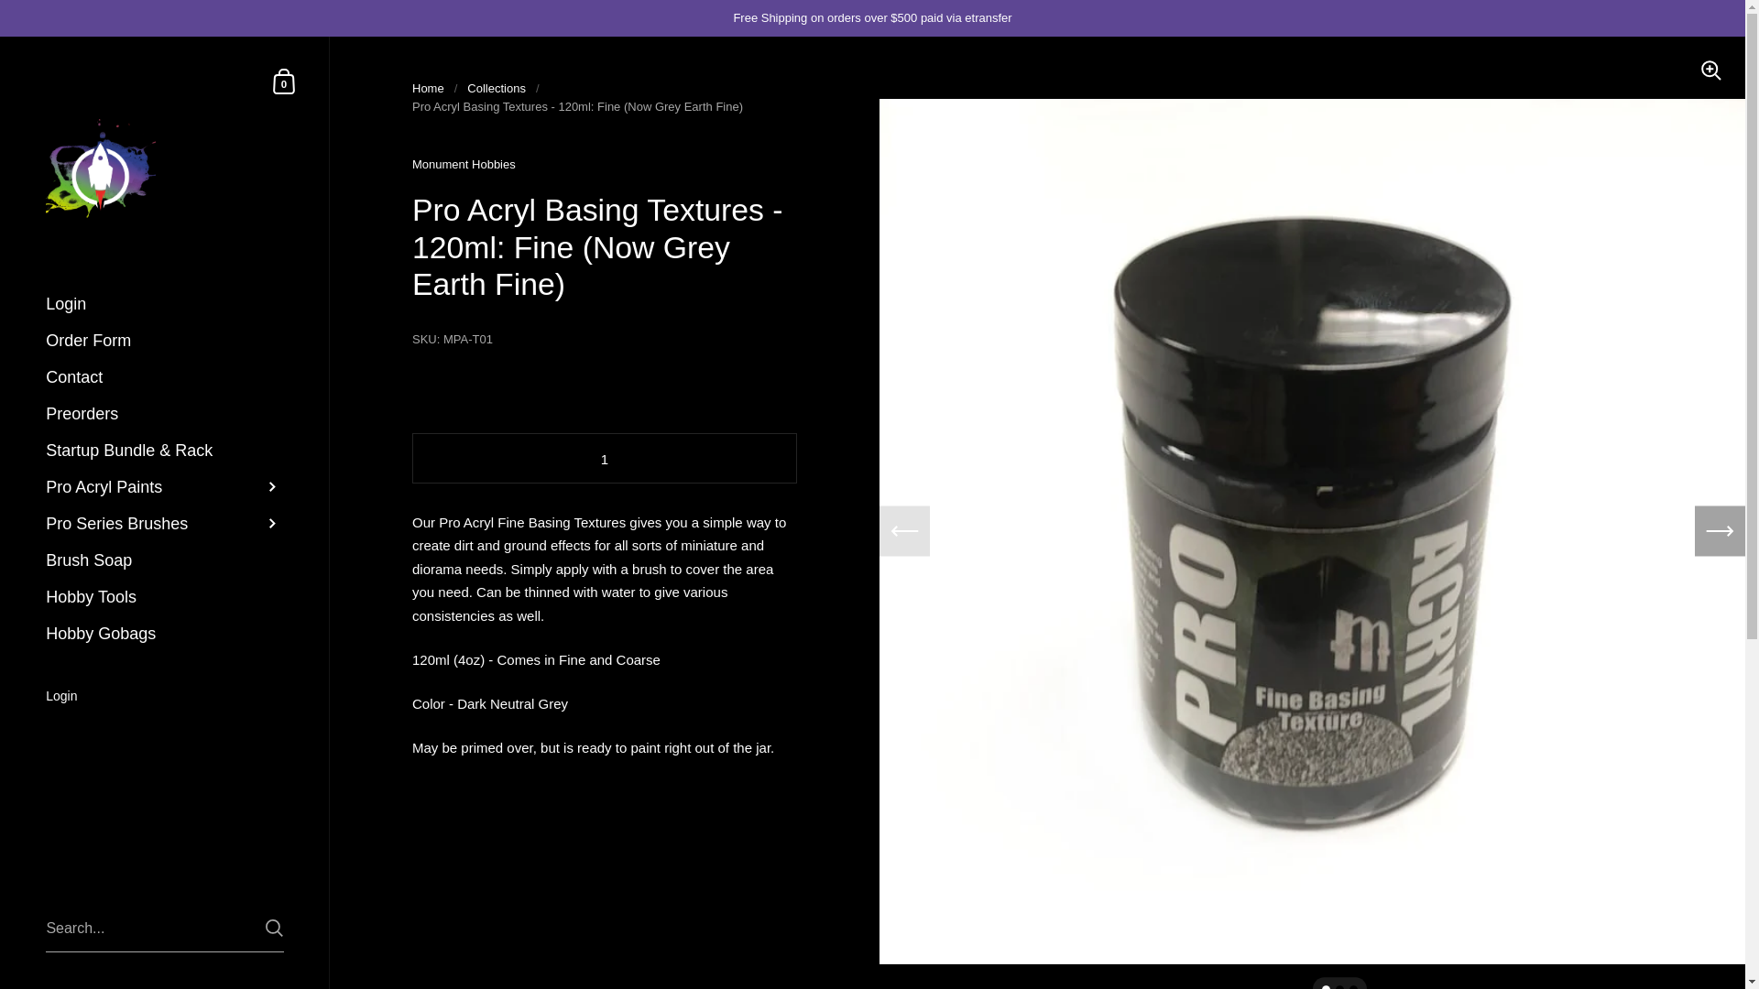  I want to click on Hobby Gobags, so click(165, 633).